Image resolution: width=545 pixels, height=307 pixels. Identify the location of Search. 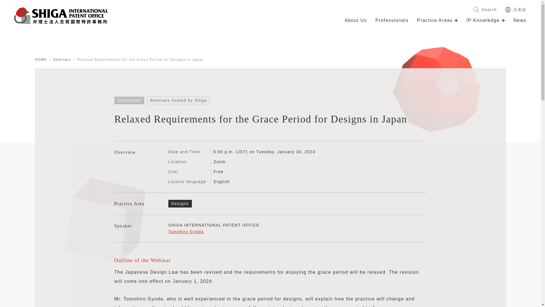
(485, 10).